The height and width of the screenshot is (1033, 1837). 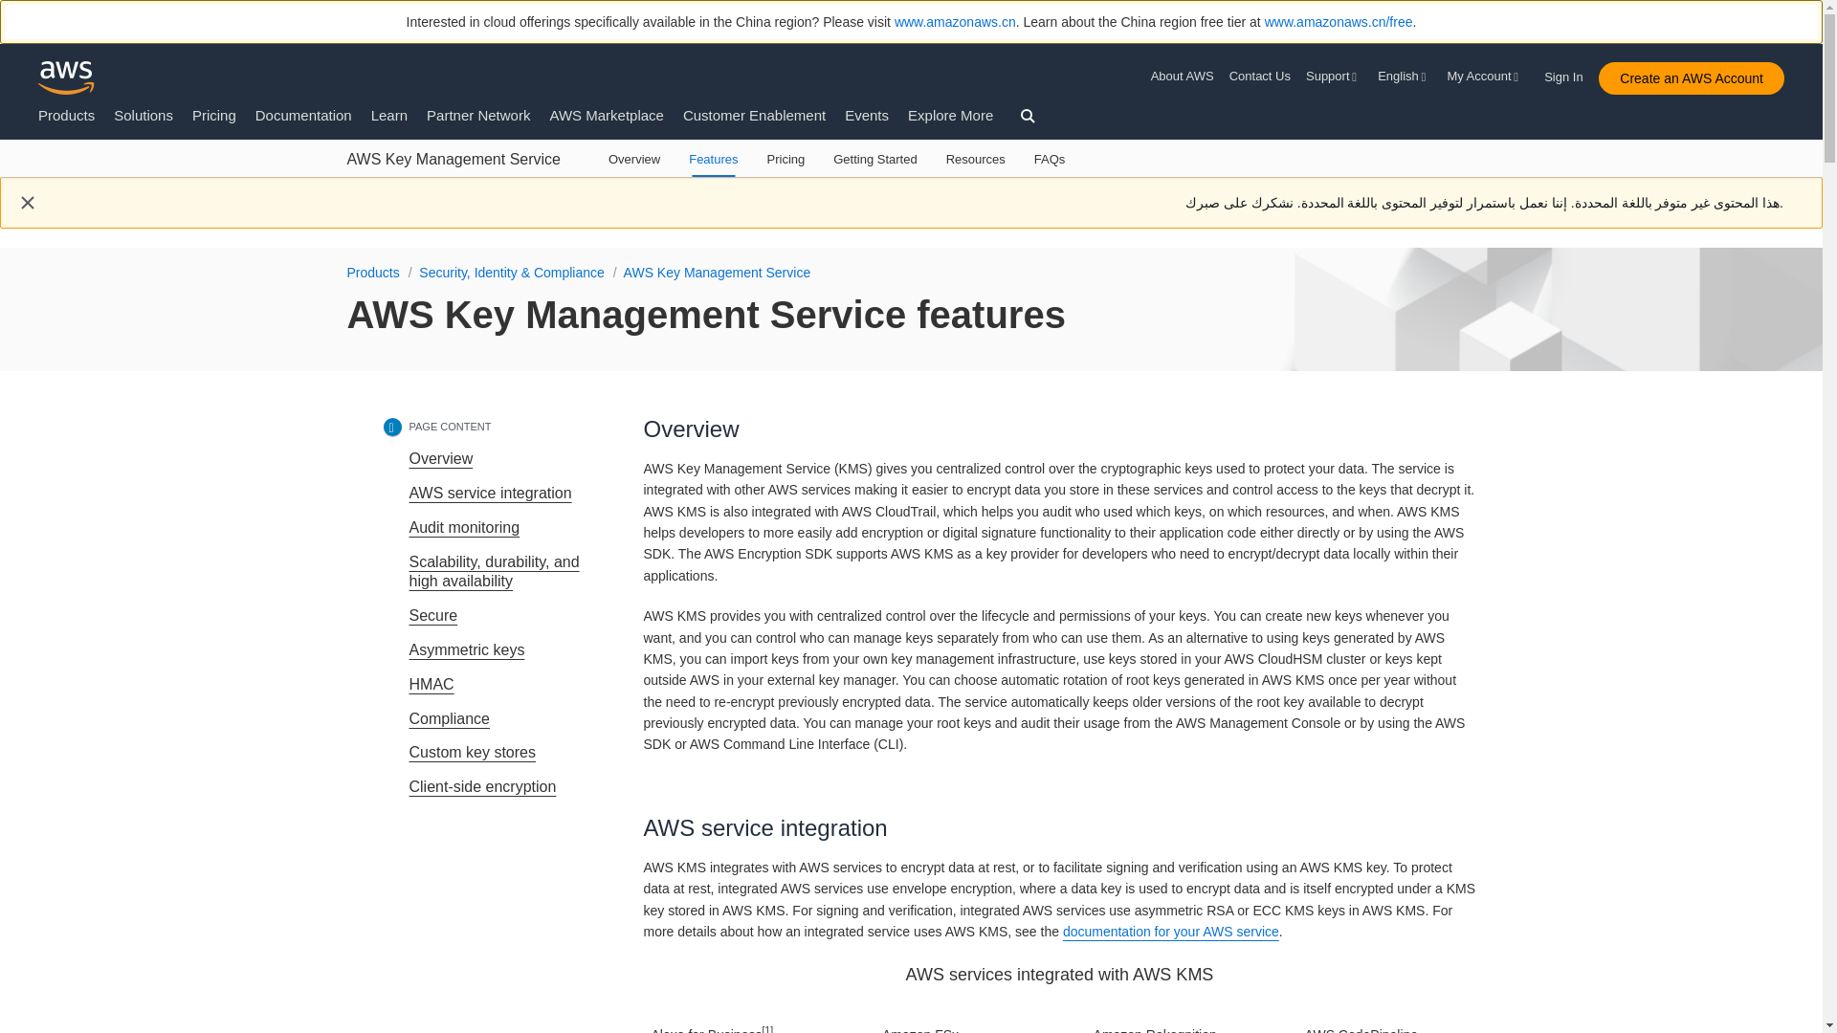 I want to click on AWS Marketplace, so click(x=607, y=115).